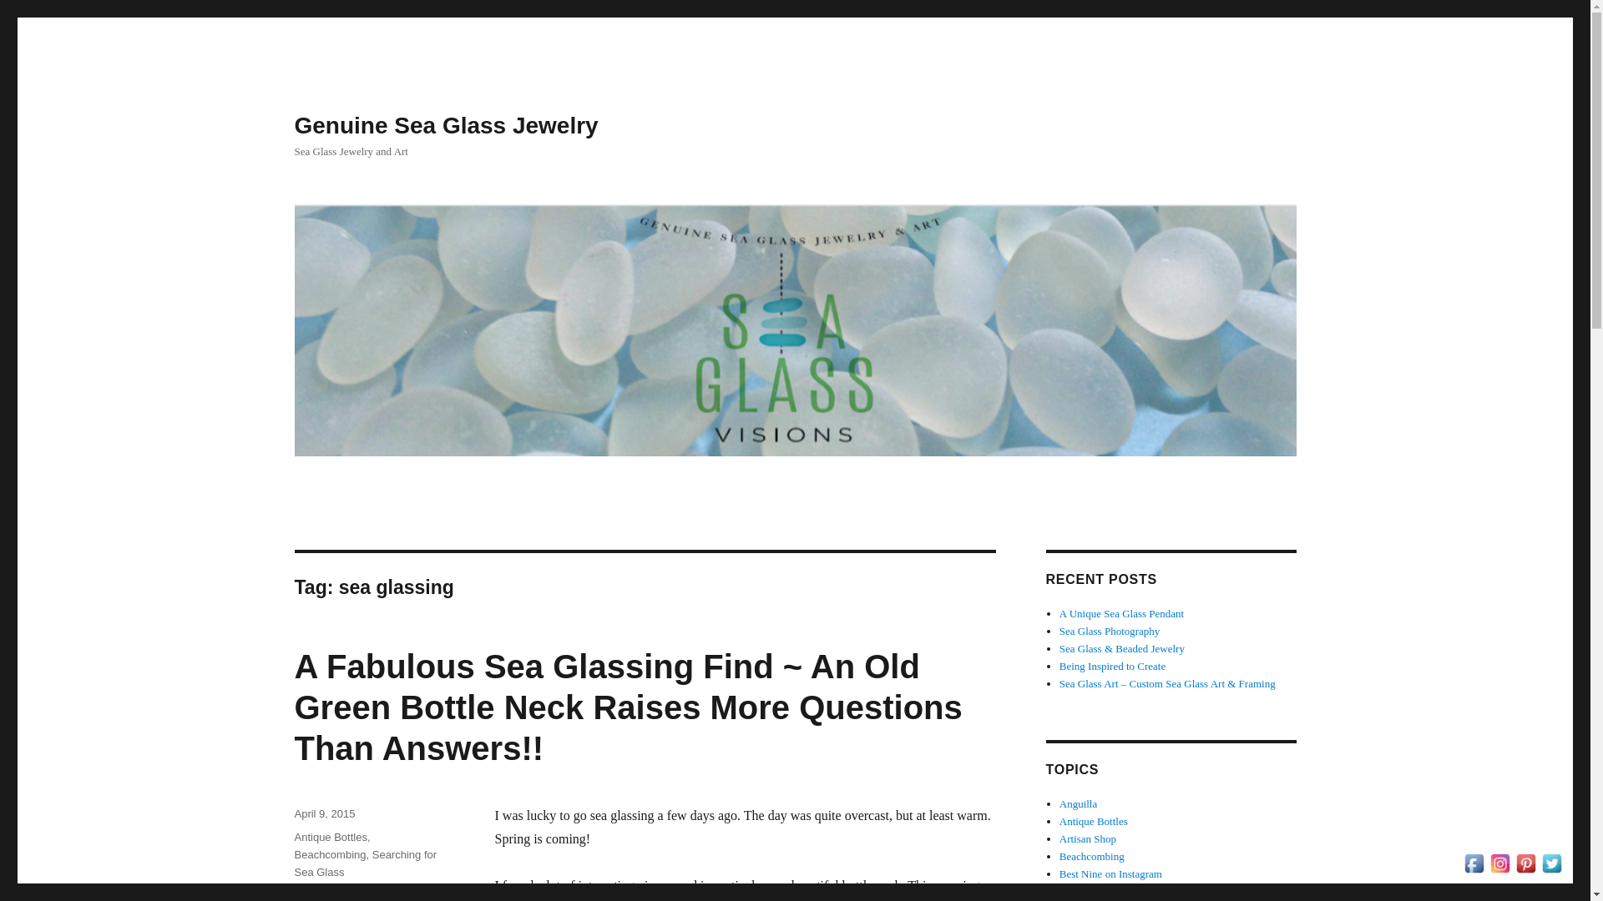  What do you see at coordinates (1092, 856) in the screenshot?
I see `Beachcombing` at bounding box center [1092, 856].